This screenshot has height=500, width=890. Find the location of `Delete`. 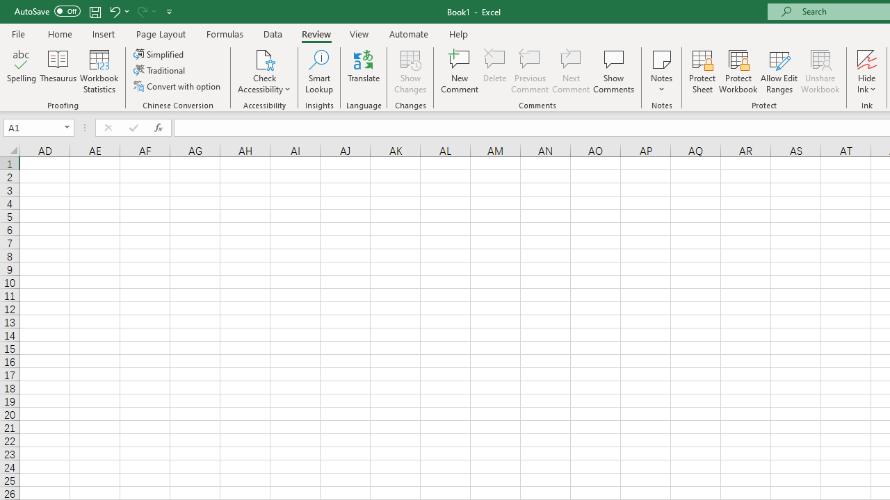

Delete is located at coordinates (495, 71).